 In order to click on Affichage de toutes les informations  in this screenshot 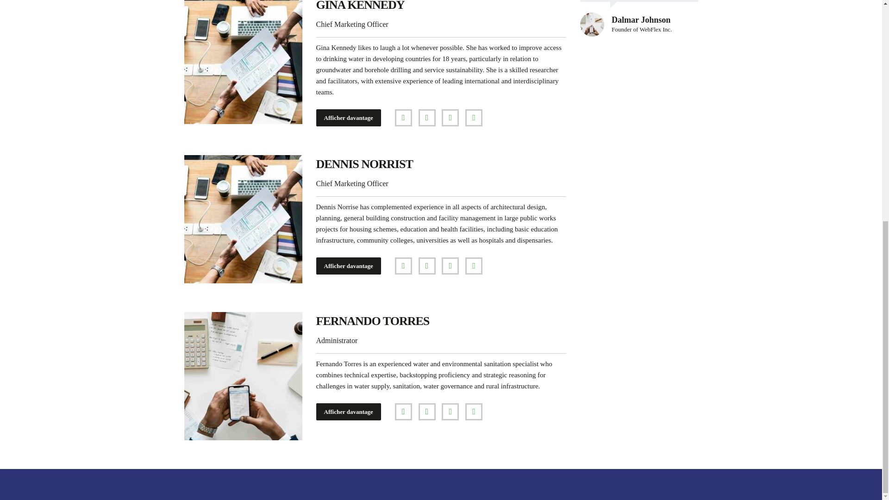, I will do `click(348, 412)`.